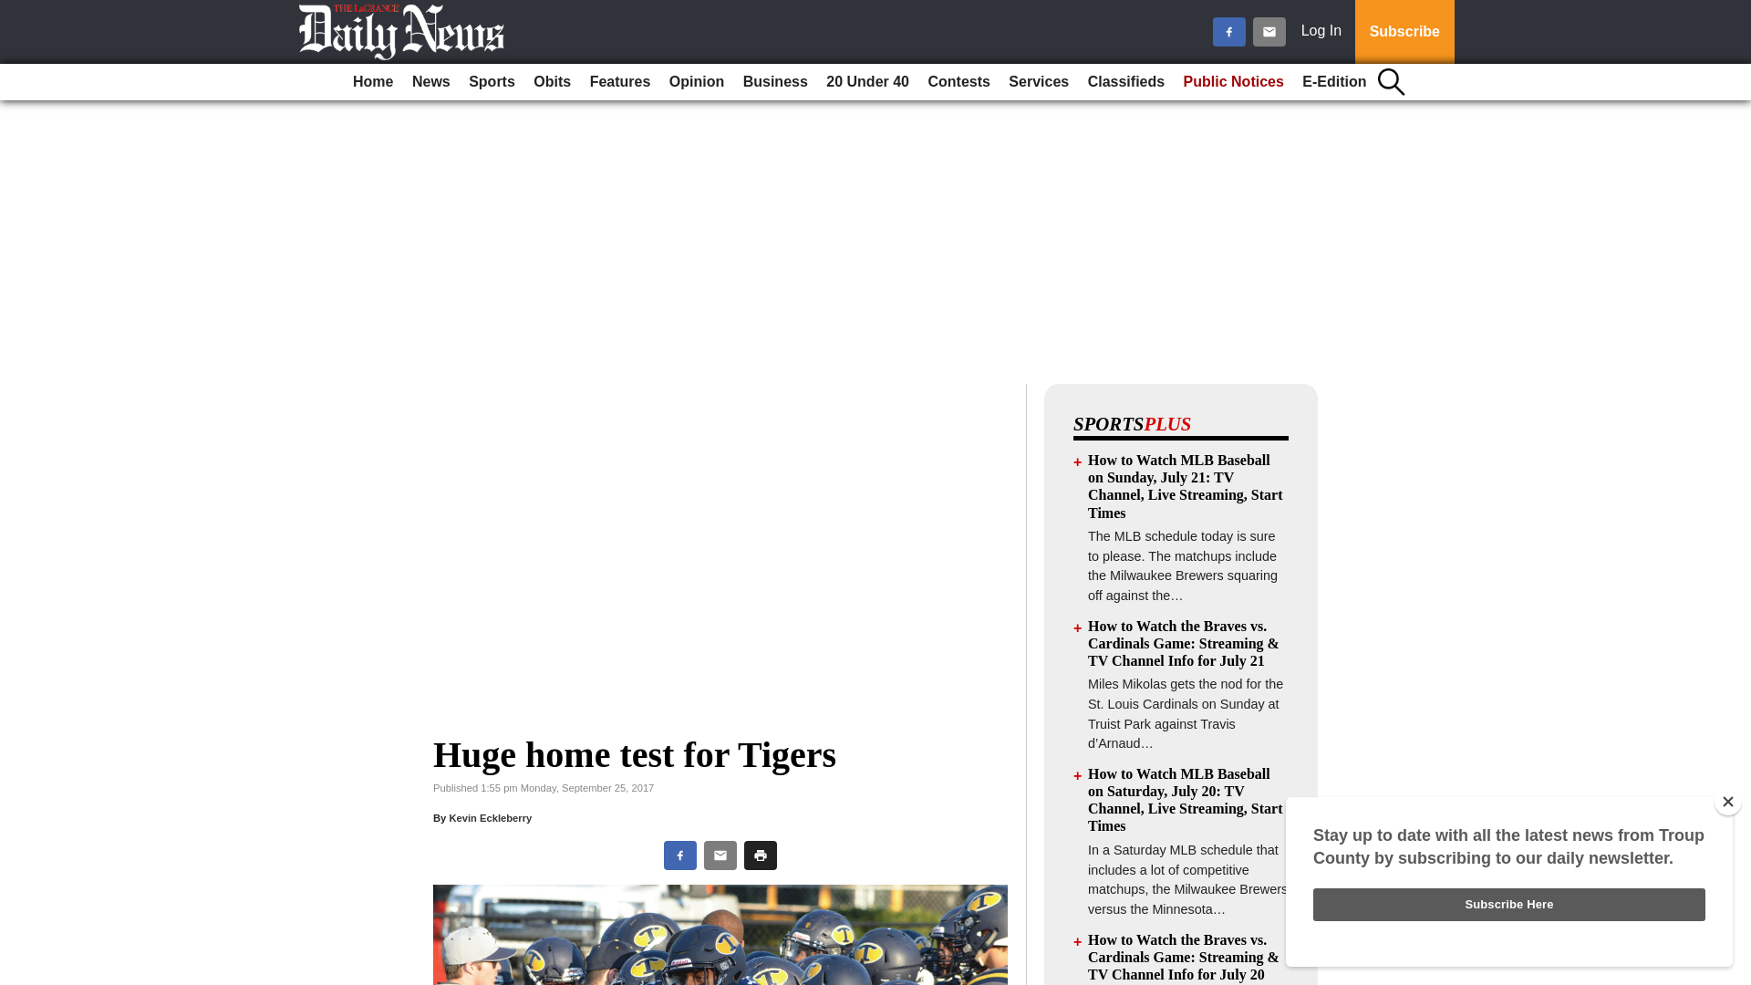  I want to click on Obits, so click(552, 82).